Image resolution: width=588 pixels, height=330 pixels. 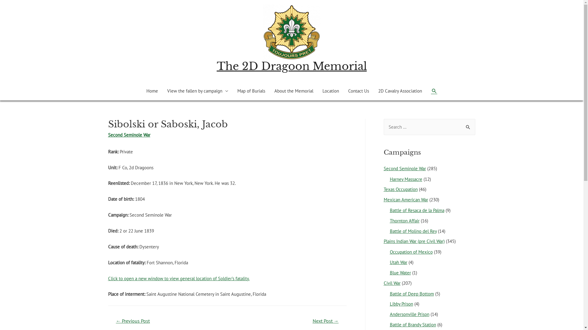 I want to click on Libby Prison, so click(x=401, y=304).